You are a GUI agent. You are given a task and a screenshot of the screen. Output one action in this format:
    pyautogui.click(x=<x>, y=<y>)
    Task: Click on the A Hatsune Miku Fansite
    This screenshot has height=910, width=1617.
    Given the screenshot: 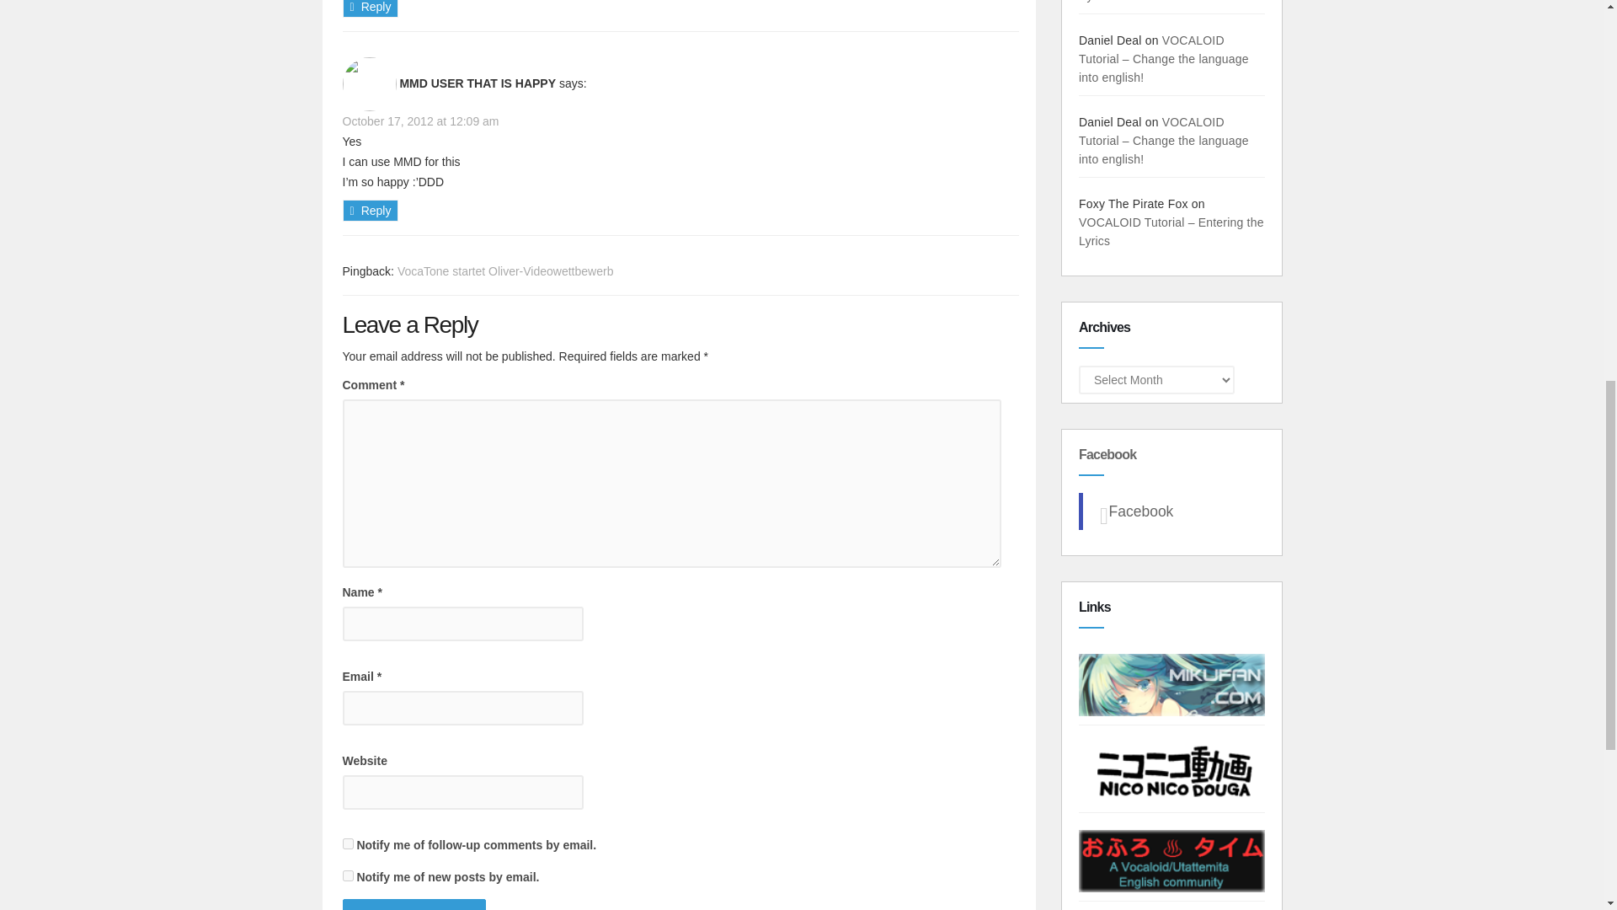 What is the action you would take?
    pyautogui.click(x=1171, y=684)
    